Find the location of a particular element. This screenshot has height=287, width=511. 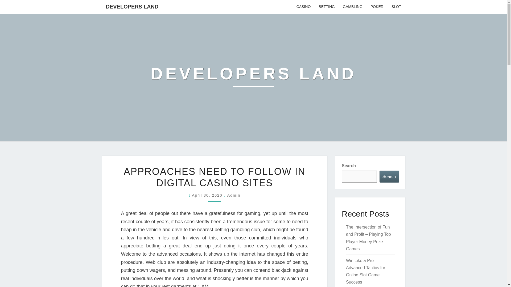

POKER is located at coordinates (377, 7).